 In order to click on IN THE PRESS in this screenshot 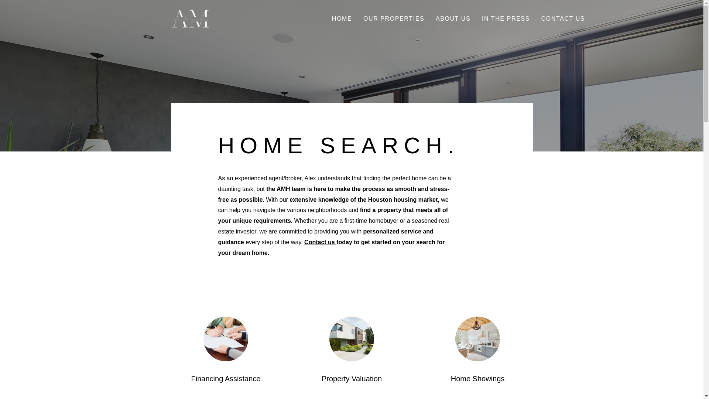, I will do `click(506, 19)`.